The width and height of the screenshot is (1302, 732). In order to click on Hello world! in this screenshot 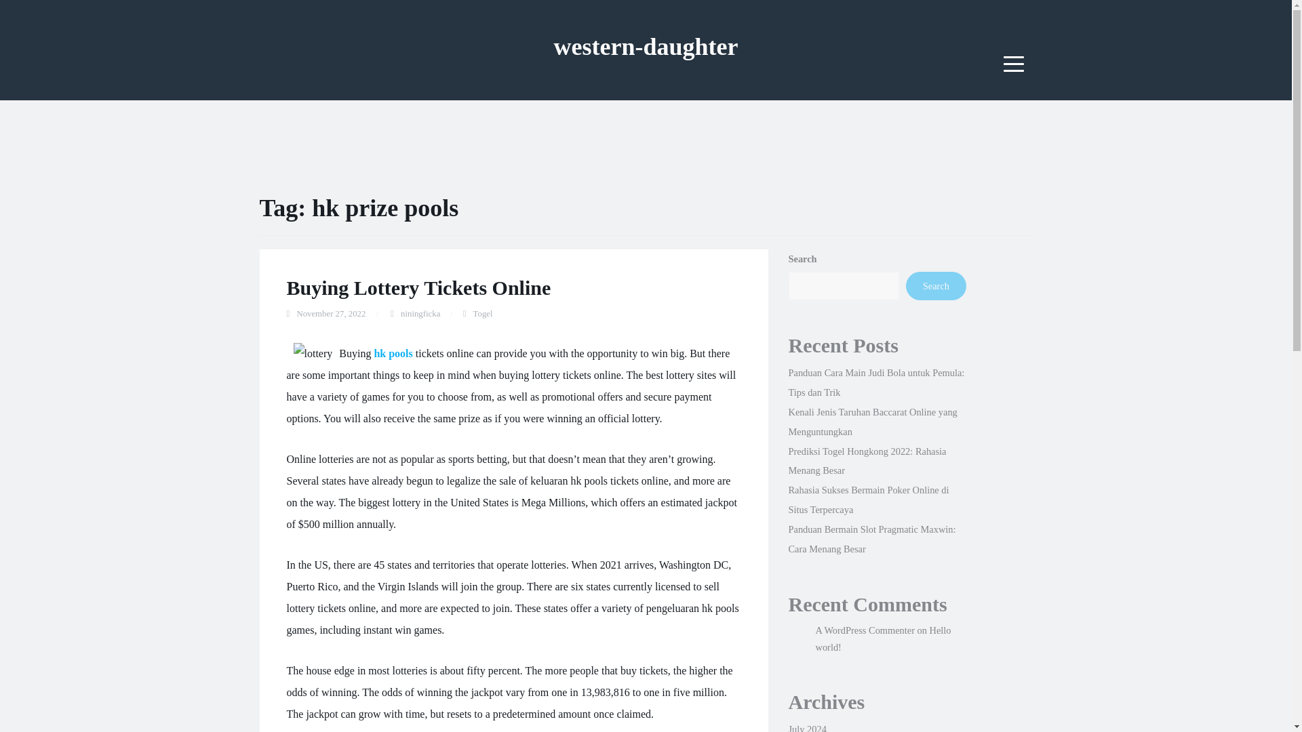, I will do `click(882, 639)`.